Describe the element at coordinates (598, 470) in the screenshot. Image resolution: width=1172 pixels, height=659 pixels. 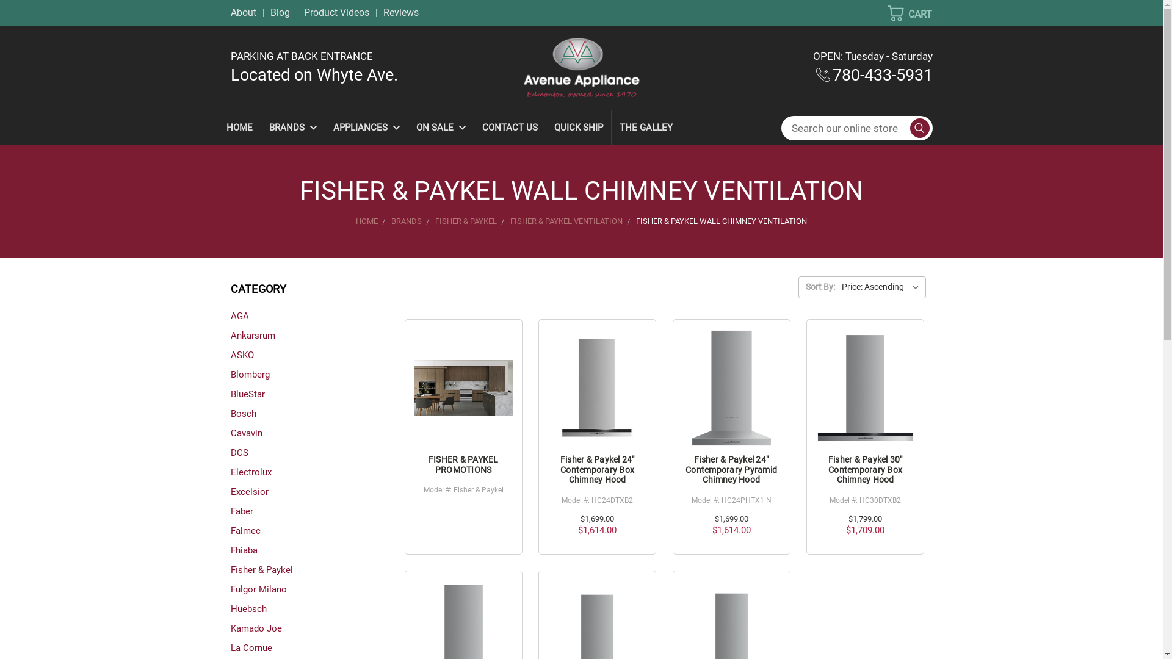
I see `Fisher & Paykel 24" Contemporary Box Chimney Hood` at that location.